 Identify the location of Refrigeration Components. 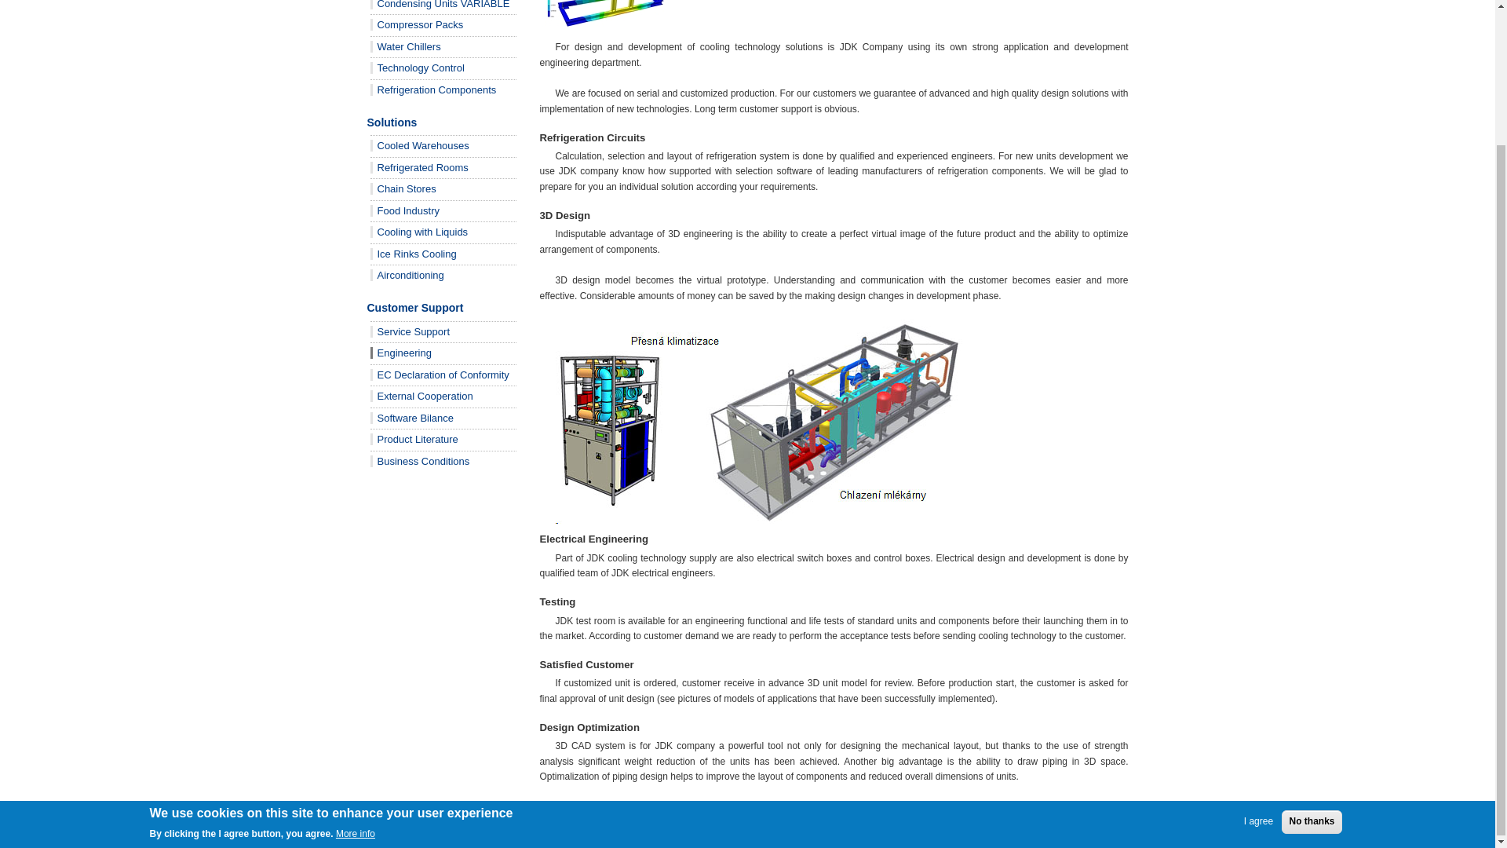
(433, 90).